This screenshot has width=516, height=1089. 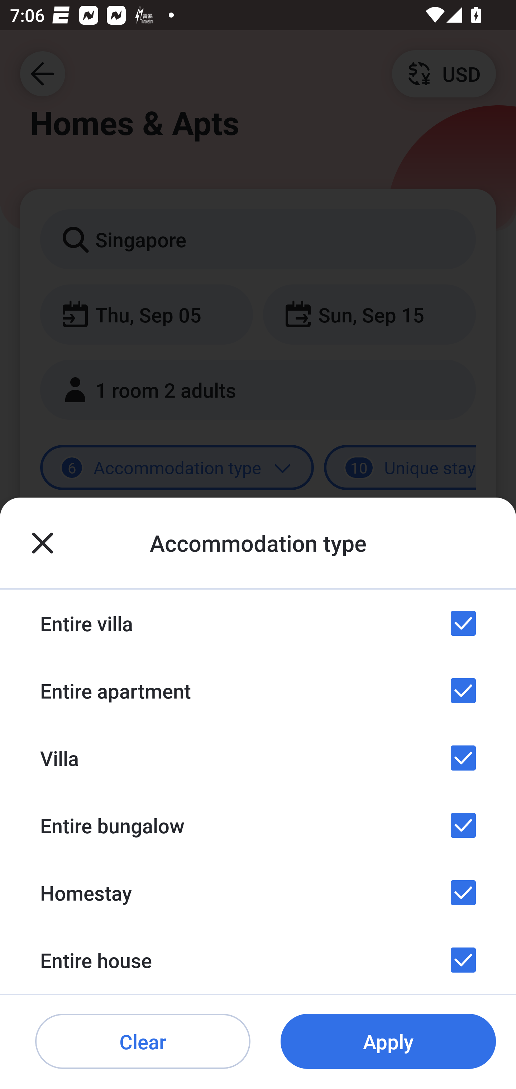 I want to click on Villa, so click(x=258, y=758).